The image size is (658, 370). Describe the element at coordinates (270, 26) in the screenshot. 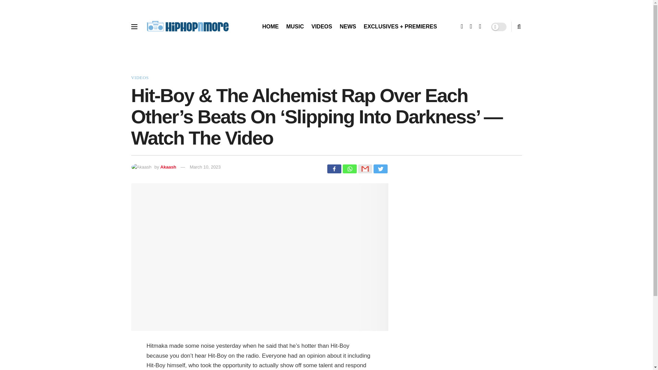

I see `HOME` at that location.